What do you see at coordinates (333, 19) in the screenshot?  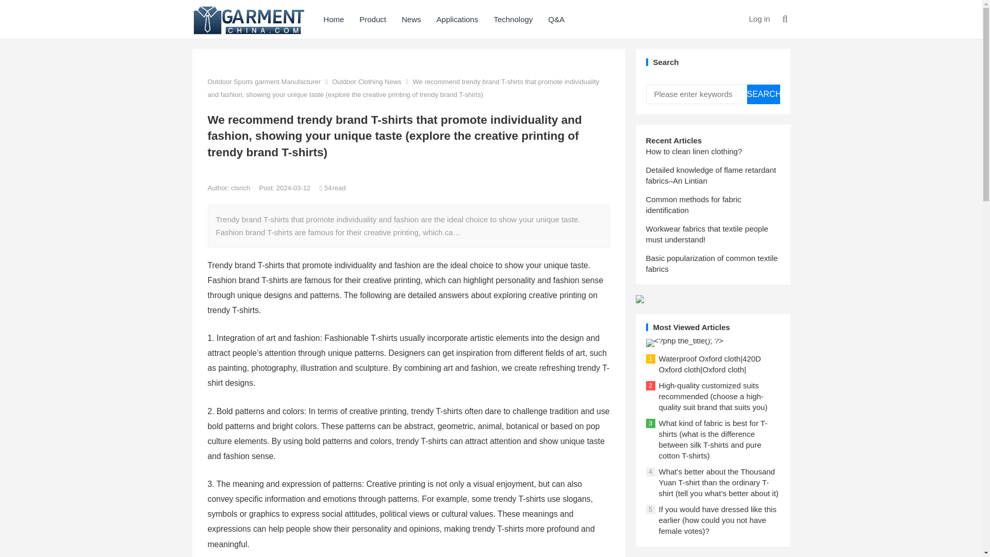 I see `Home` at bounding box center [333, 19].